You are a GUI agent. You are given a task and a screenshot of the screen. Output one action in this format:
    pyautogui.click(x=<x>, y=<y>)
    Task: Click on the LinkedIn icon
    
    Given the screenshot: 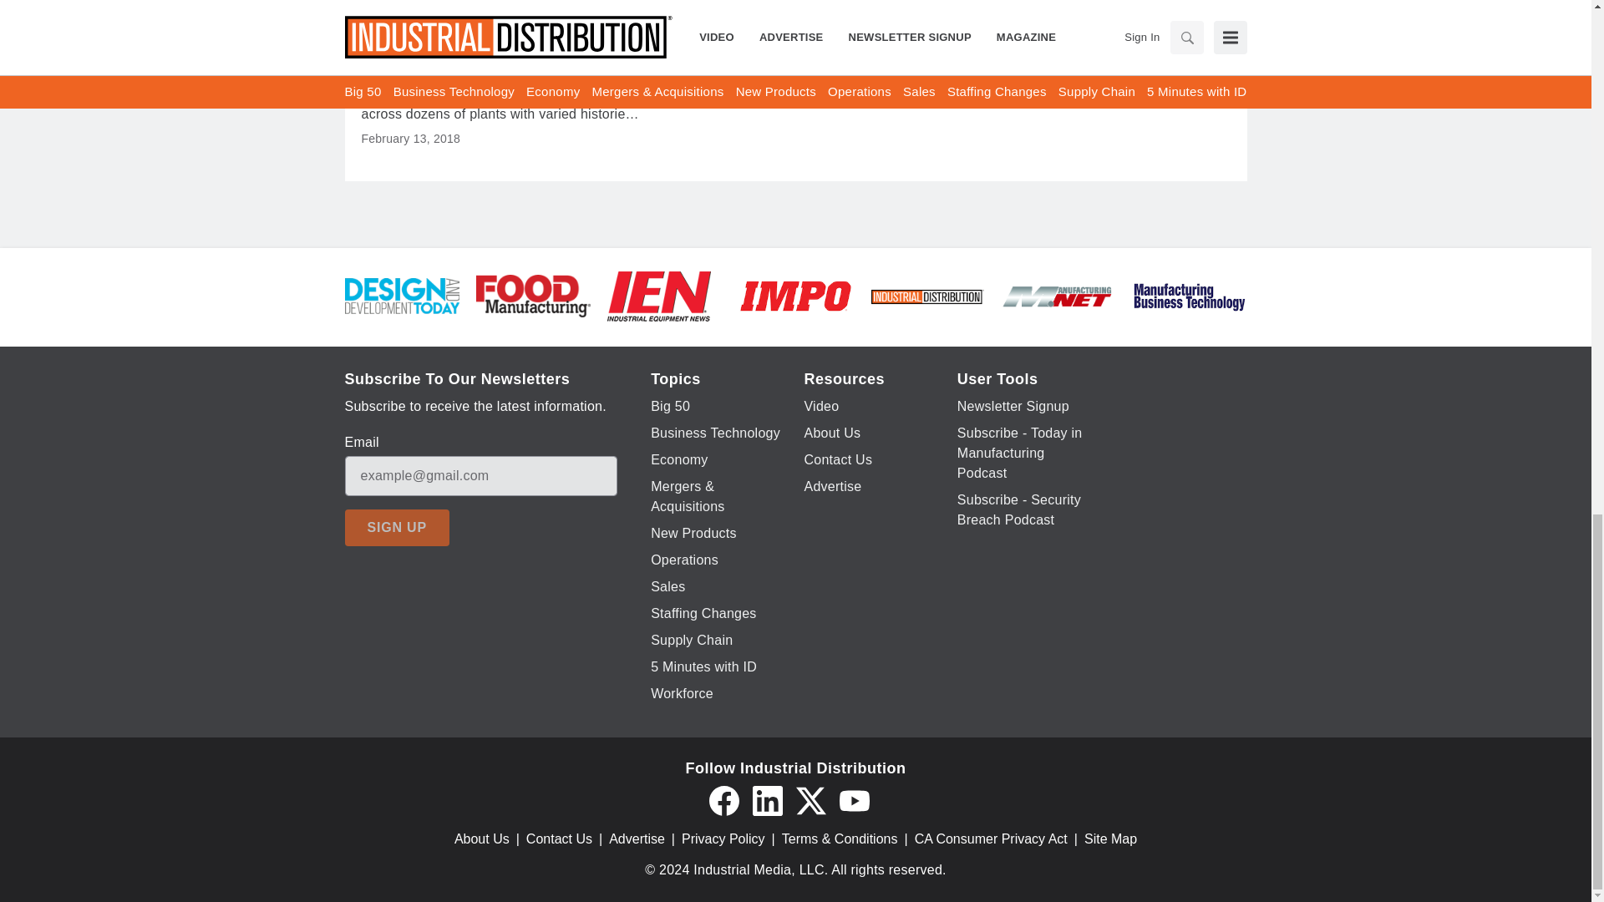 What is the action you would take?
    pyautogui.click(x=767, y=800)
    